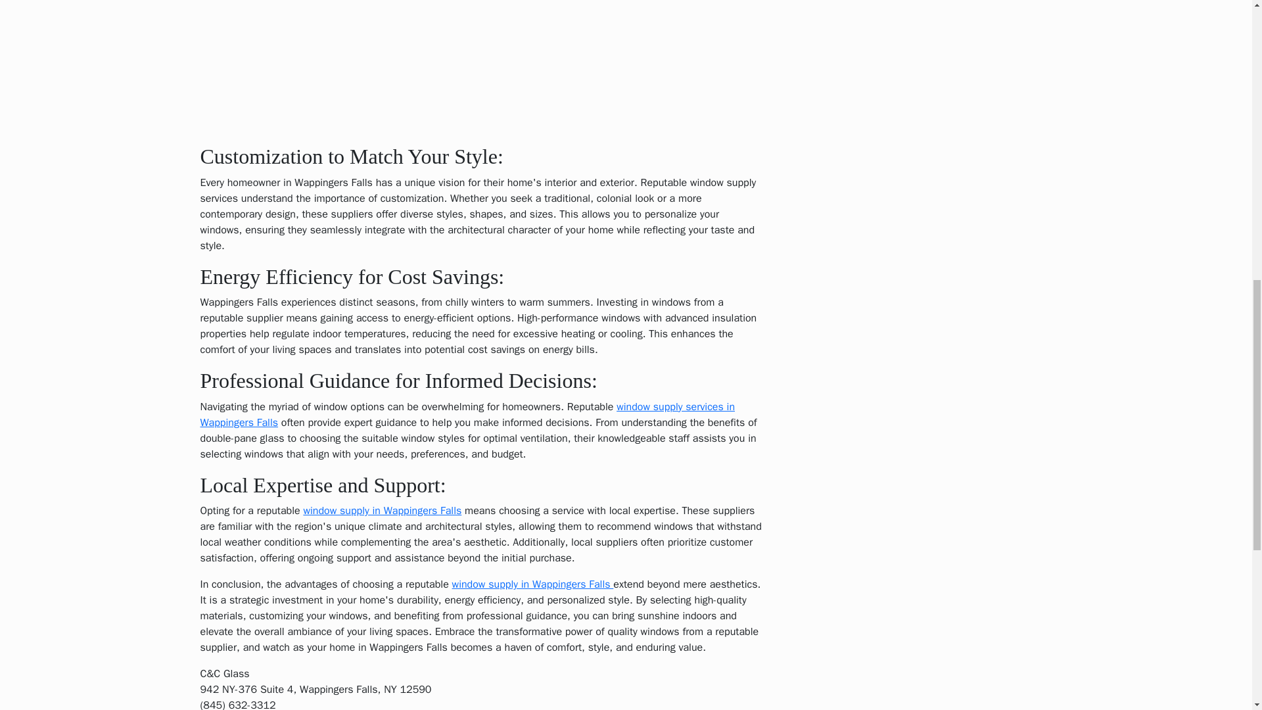 This screenshot has height=710, width=1262. What do you see at coordinates (532, 584) in the screenshot?
I see `window supply in Wappingers Falls` at bounding box center [532, 584].